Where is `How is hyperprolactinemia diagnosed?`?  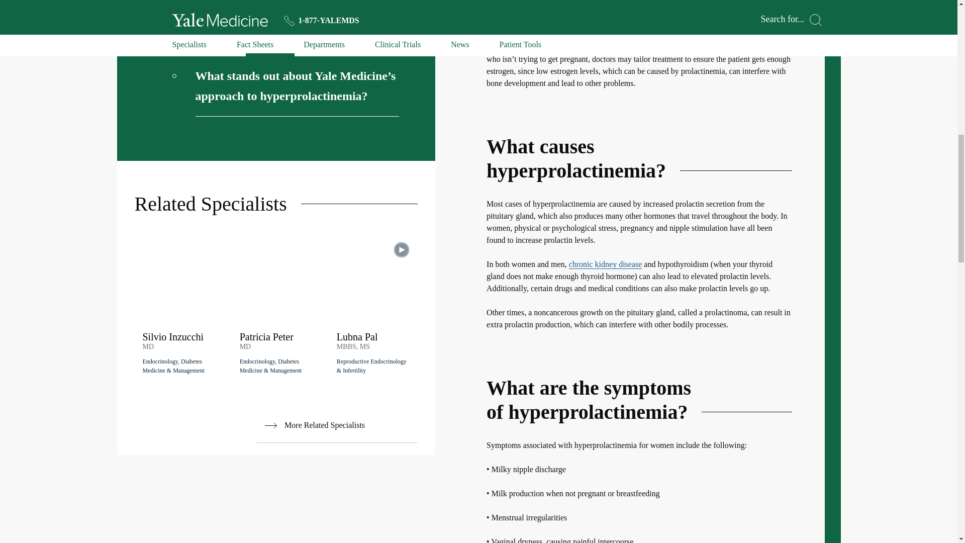 How is hyperprolactinemia diagnosed? is located at coordinates (285, 8).